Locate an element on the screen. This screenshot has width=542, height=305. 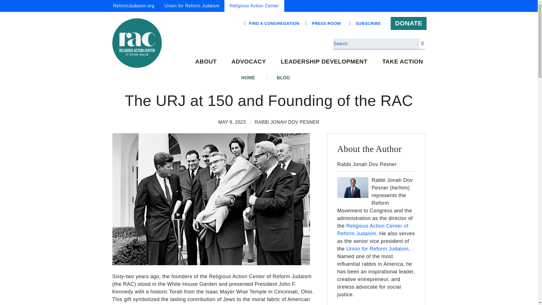
ABOUT is located at coordinates (206, 61).